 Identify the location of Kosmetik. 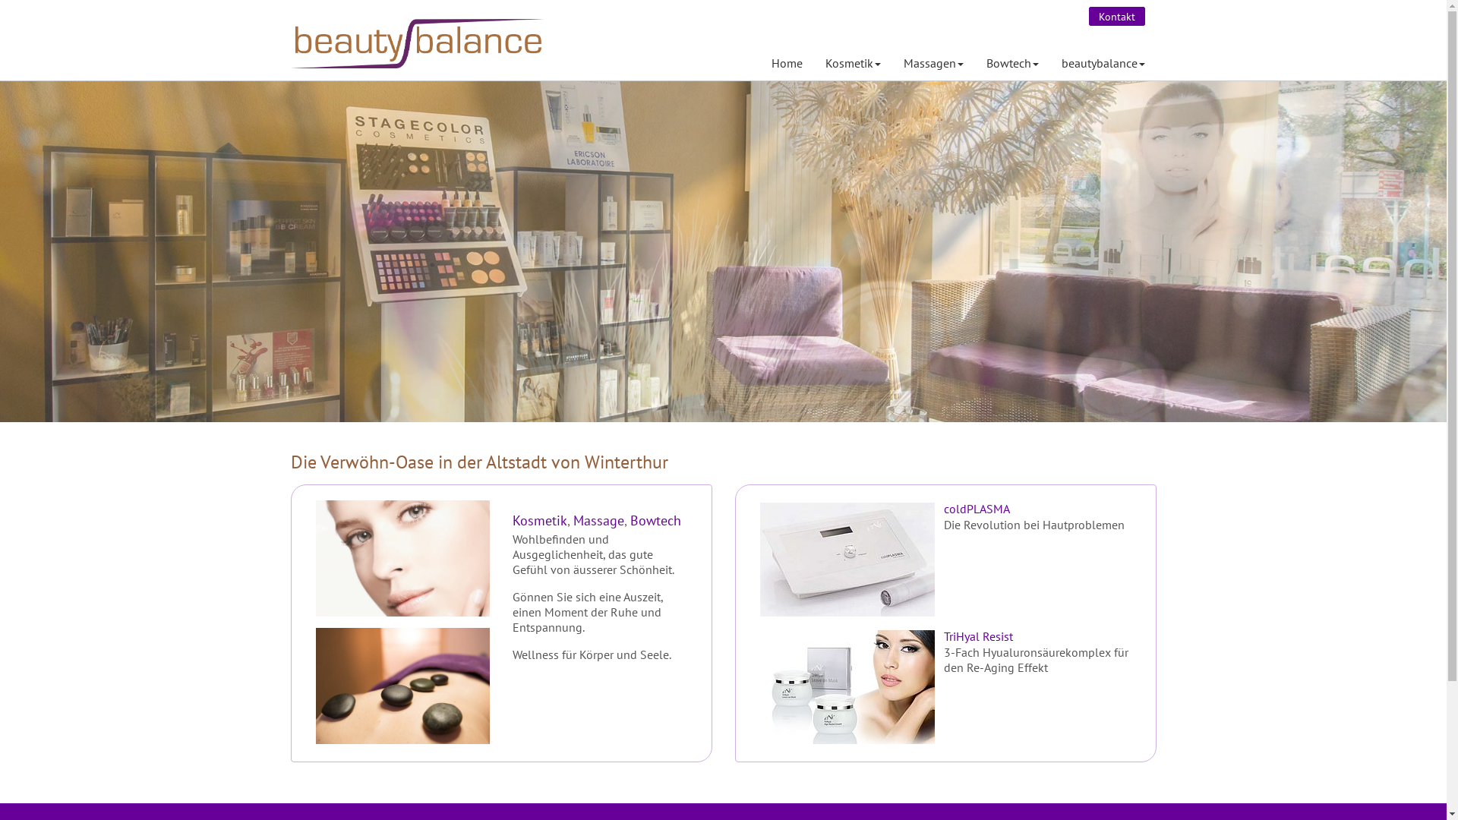
(540, 521).